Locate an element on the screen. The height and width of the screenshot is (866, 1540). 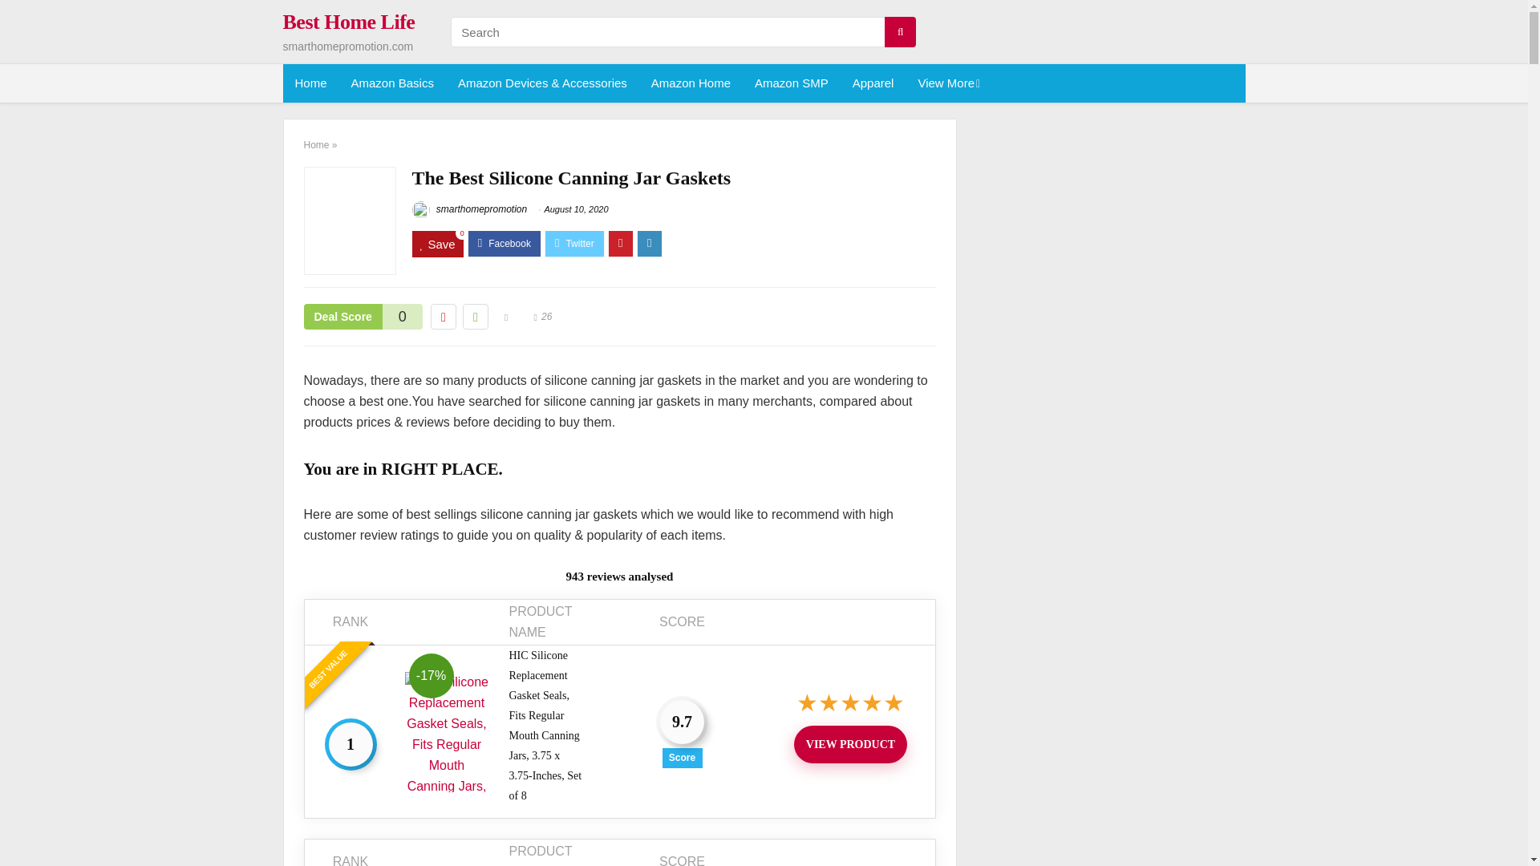
Amazon SMP is located at coordinates (791, 83).